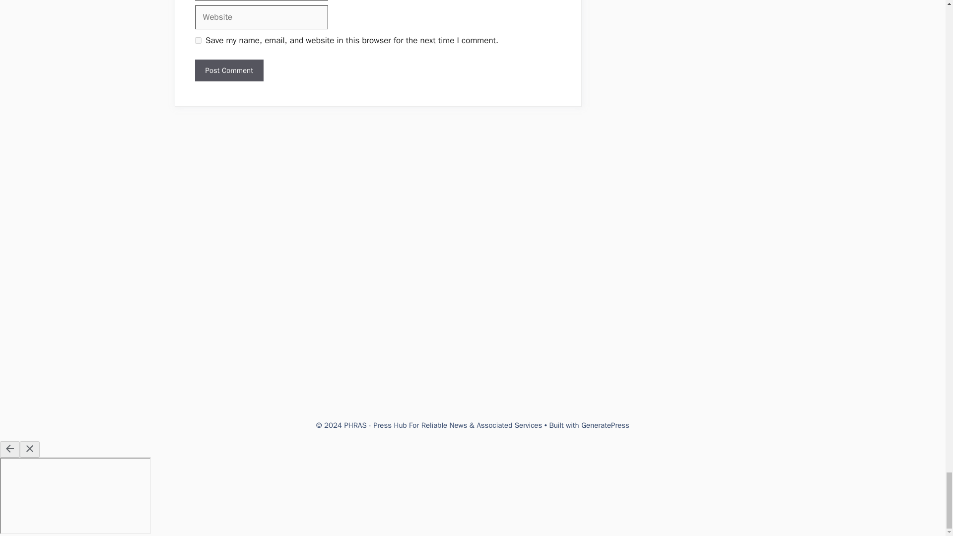 The height and width of the screenshot is (536, 953). Describe the element at coordinates (198, 40) in the screenshot. I see `yes` at that location.